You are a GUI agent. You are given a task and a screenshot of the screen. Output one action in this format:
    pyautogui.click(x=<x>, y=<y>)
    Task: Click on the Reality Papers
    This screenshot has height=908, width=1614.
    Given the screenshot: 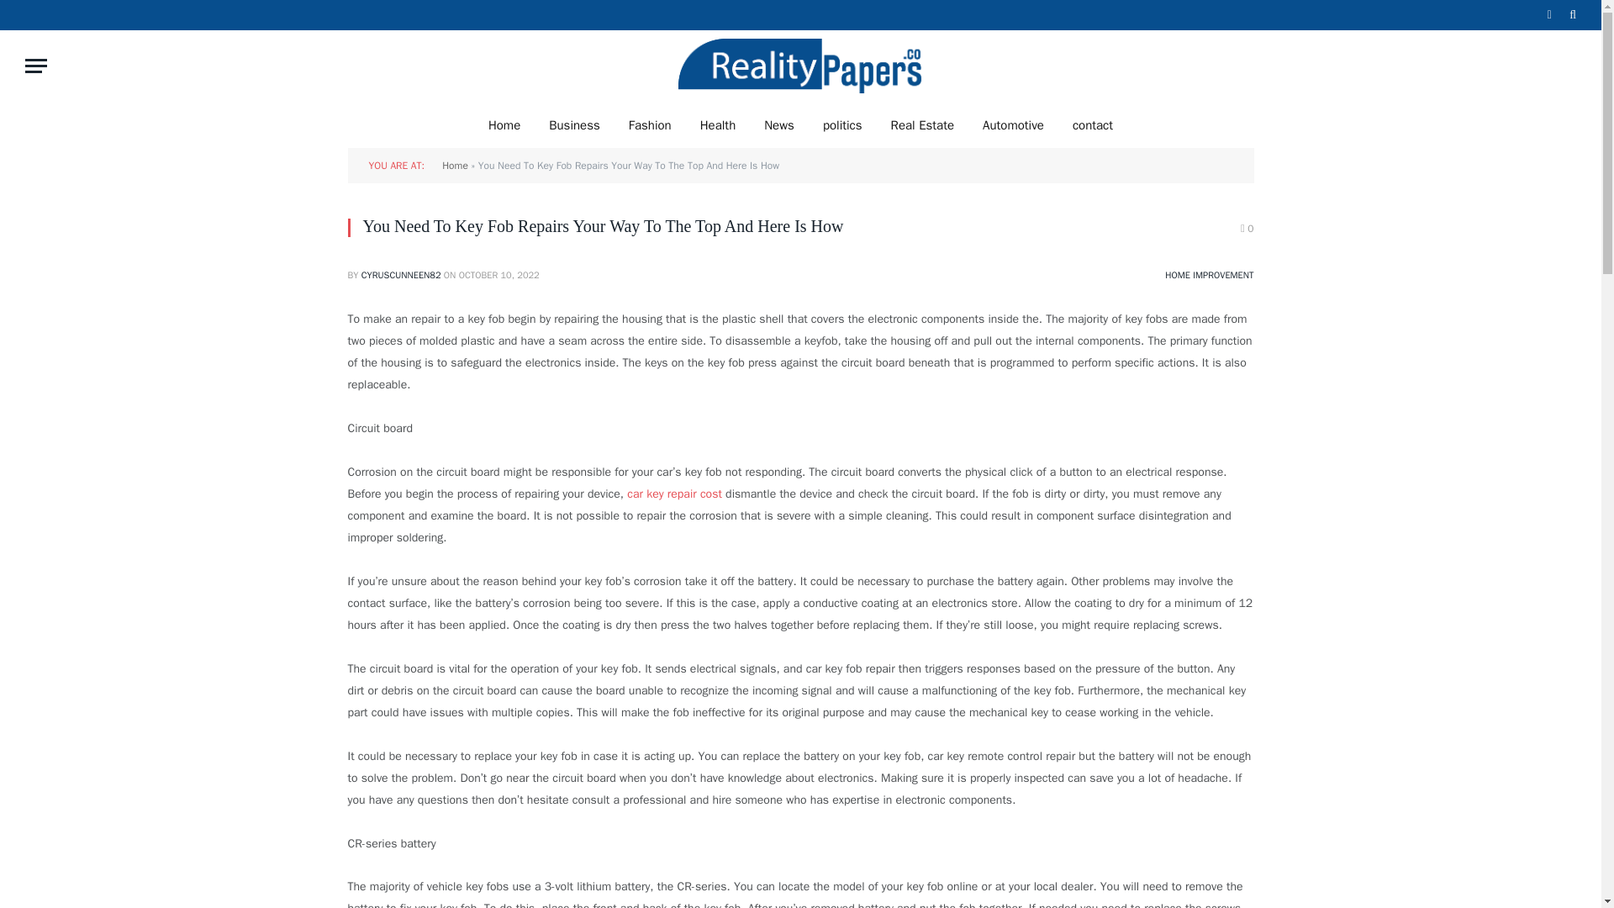 What is the action you would take?
    pyautogui.click(x=800, y=66)
    